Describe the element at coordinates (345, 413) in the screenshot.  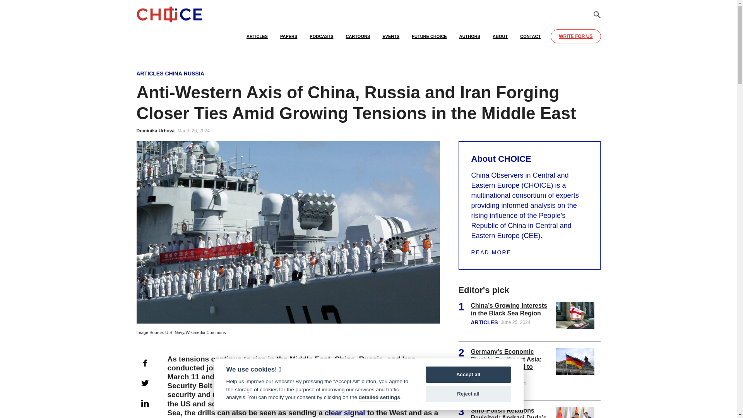
I see `clear signal` at that location.